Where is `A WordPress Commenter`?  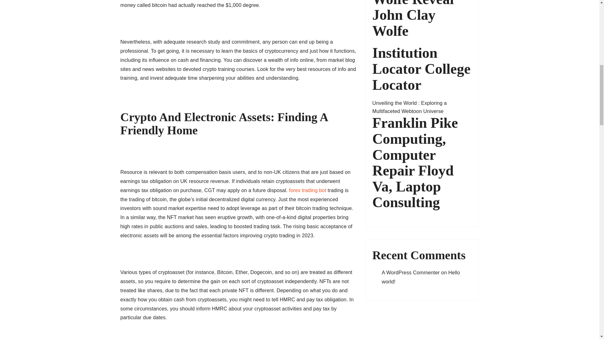
A WordPress Commenter is located at coordinates (411, 272).